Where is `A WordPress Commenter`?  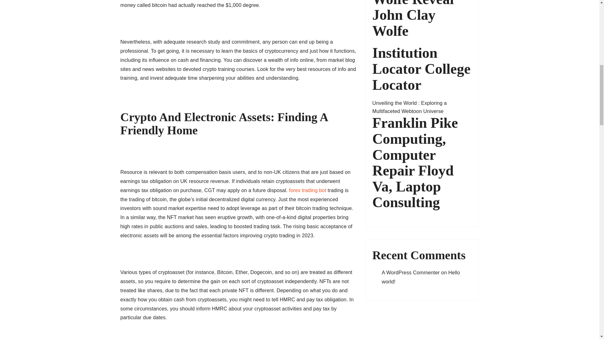
A WordPress Commenter is located at coordinates (411, 272).